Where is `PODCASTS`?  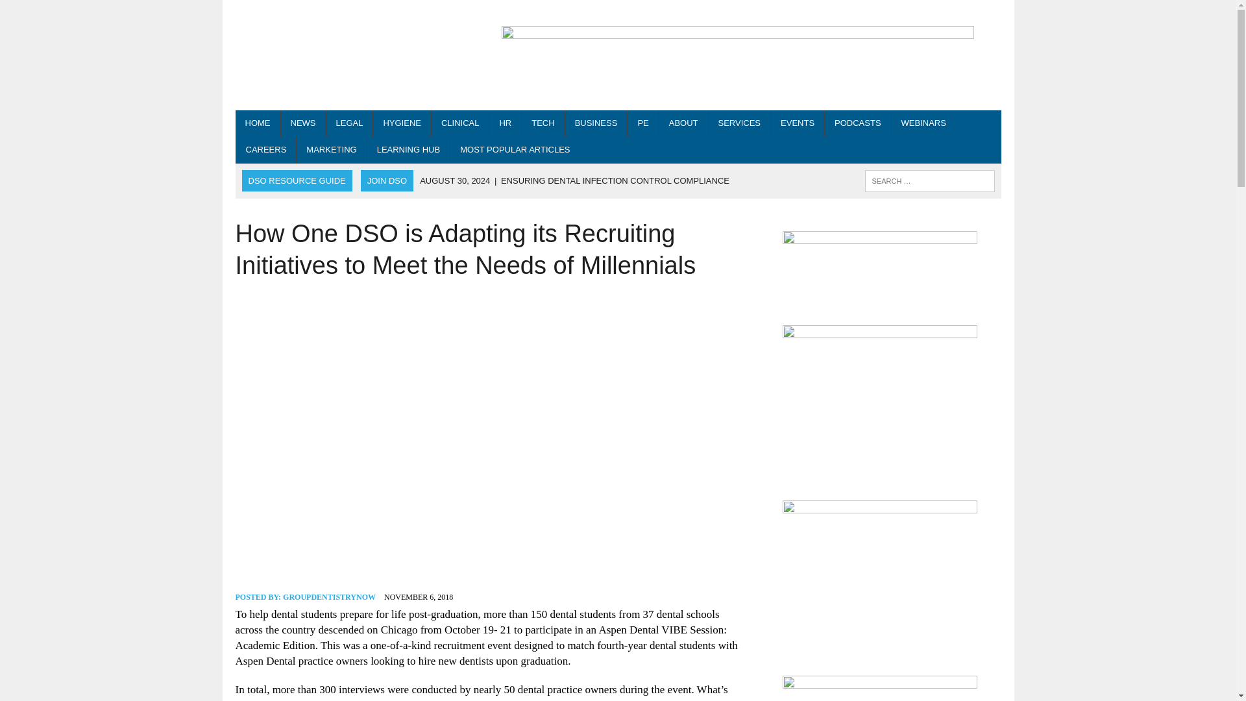 PODCASTS is located at coordinates (858, 123).